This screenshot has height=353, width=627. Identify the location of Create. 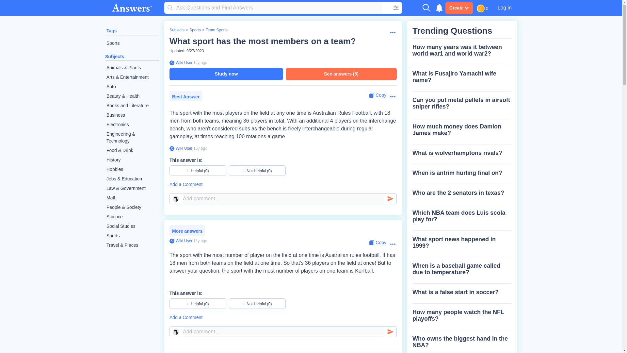
(459, 8).